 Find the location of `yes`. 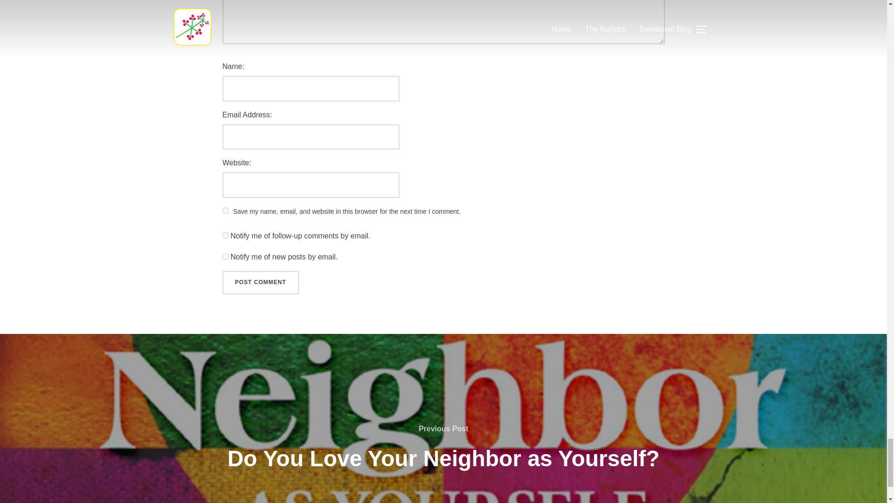

yes is located at coordinates (225, 211).